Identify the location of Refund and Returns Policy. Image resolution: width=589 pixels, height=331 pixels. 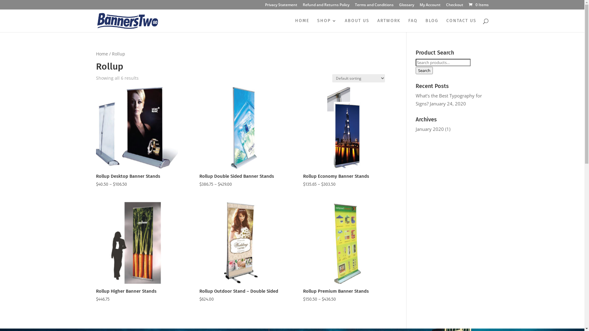
(326, 6).